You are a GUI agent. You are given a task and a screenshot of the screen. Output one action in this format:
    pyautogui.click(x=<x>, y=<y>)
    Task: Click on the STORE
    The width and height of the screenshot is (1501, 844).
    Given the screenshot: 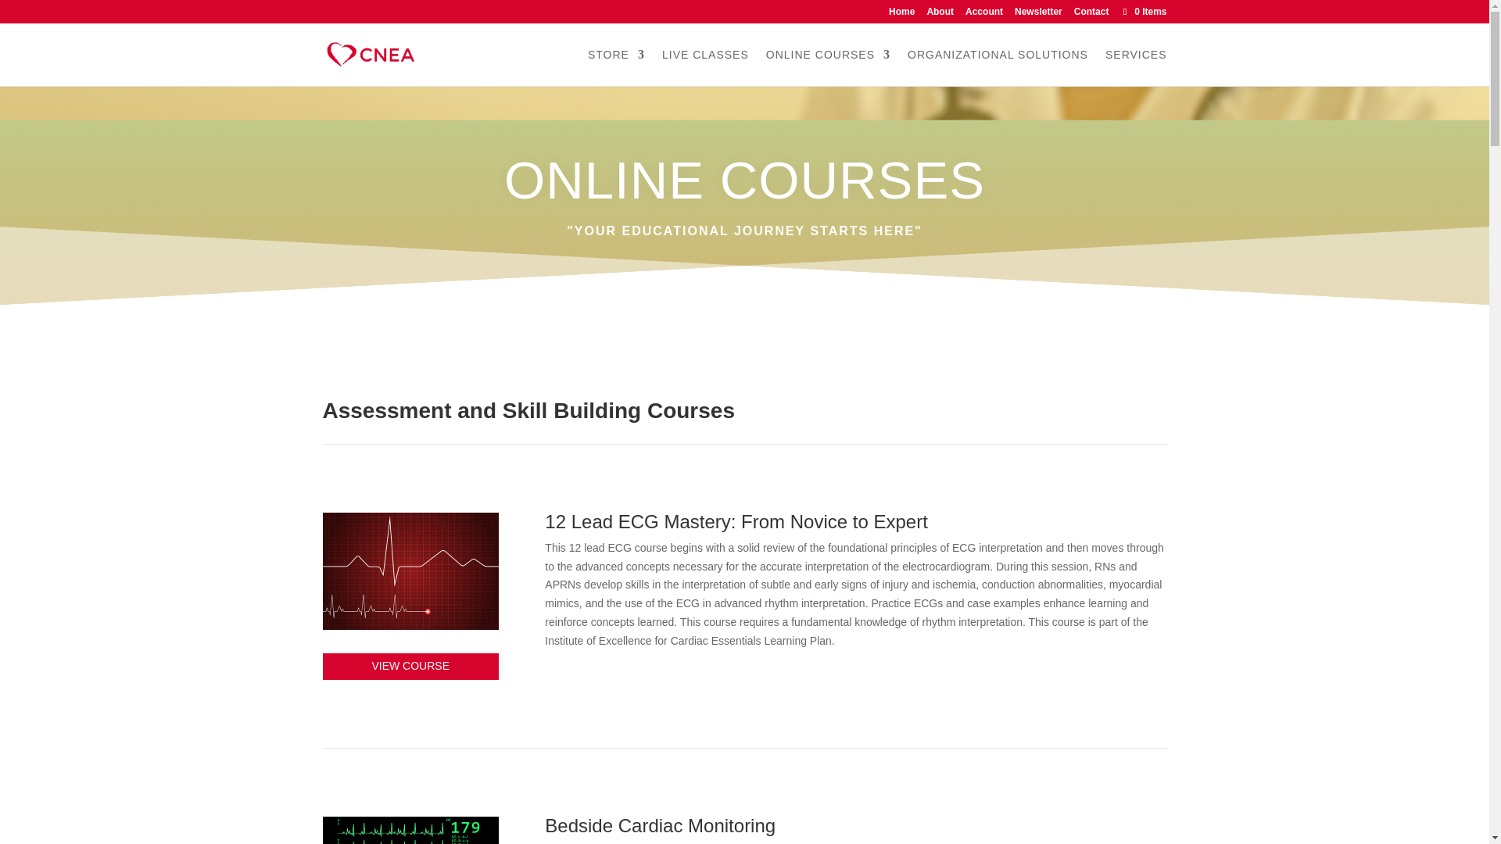 What is the action you would take?
    pyautogui.click(x=616, y=67)
    